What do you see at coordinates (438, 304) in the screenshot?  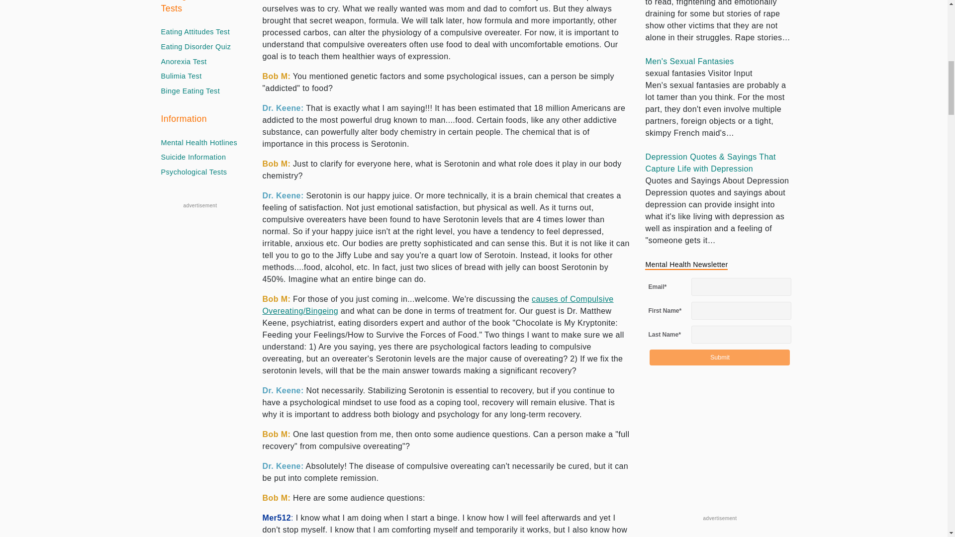 I see `Overeating Causes` at bounding box center [438, 304].